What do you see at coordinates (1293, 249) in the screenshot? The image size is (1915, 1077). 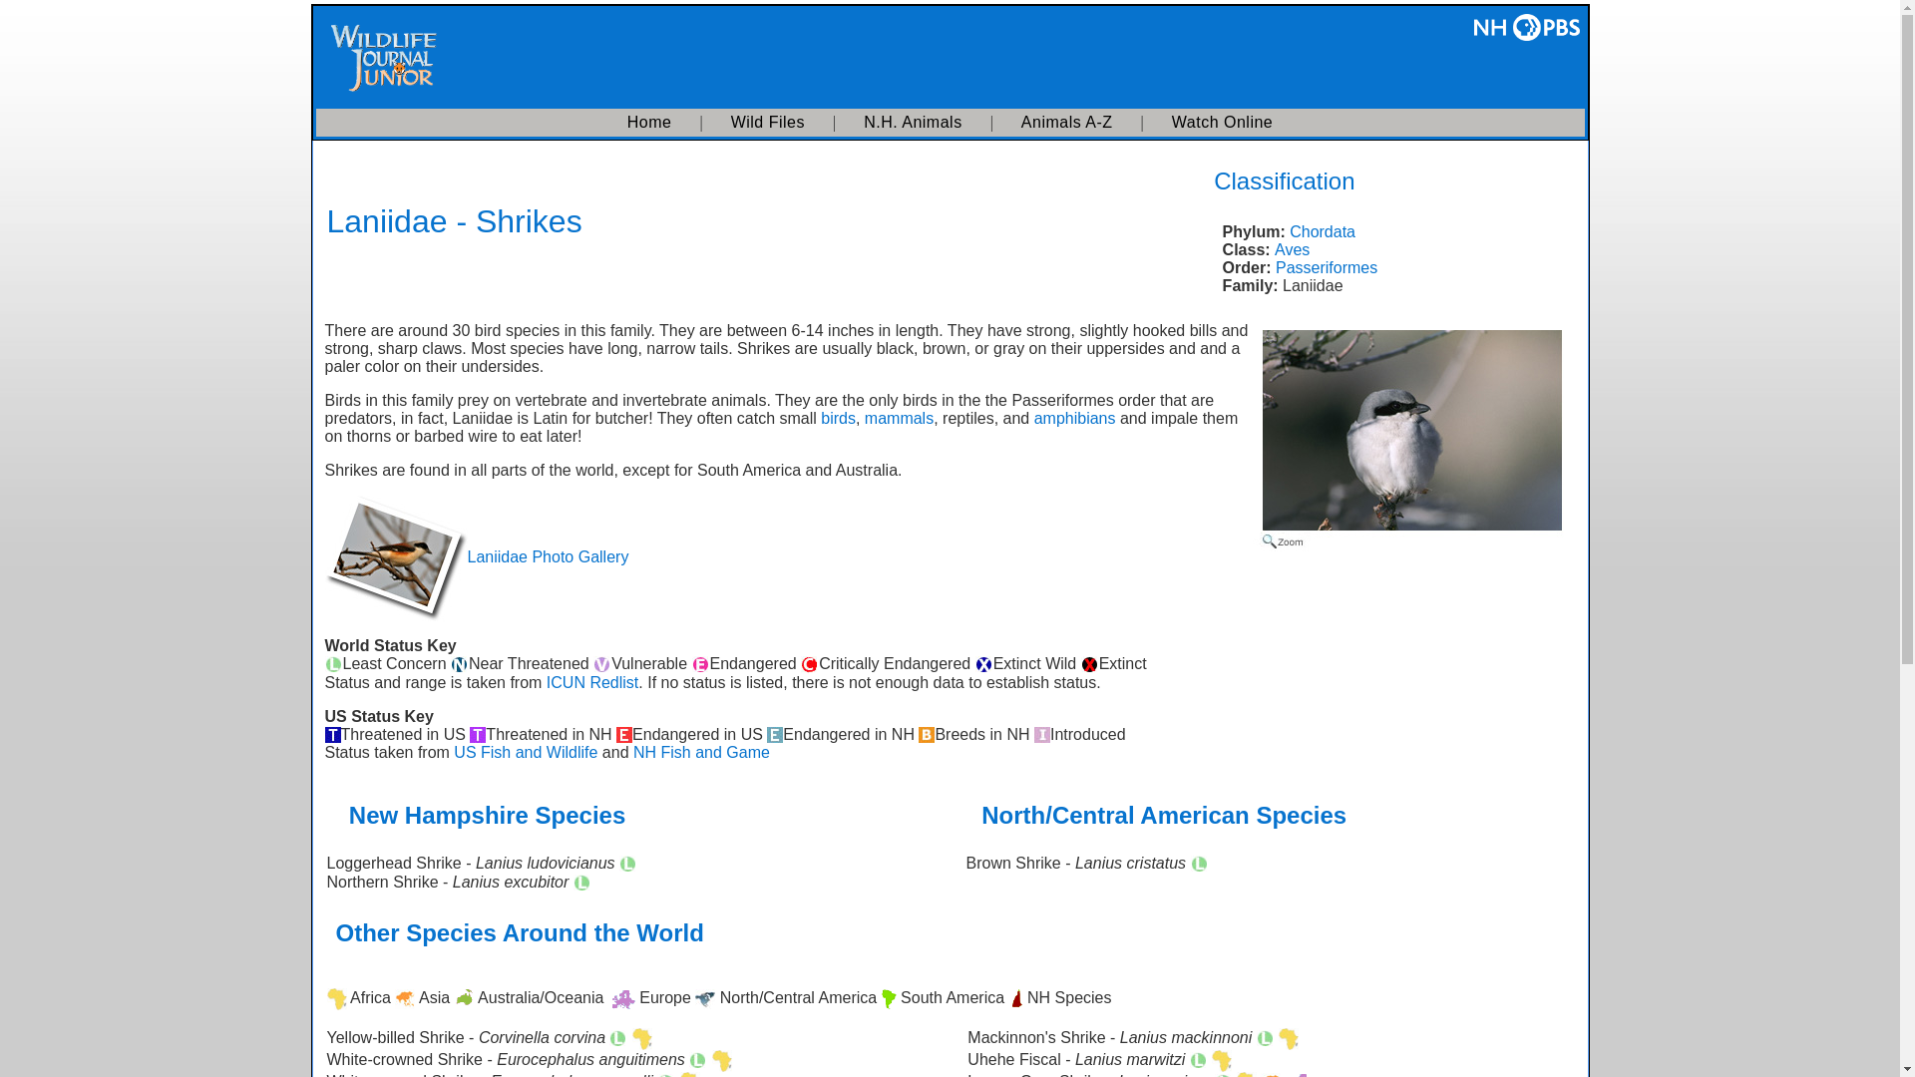 I see `Aves` at bounding box center [1293, 249].